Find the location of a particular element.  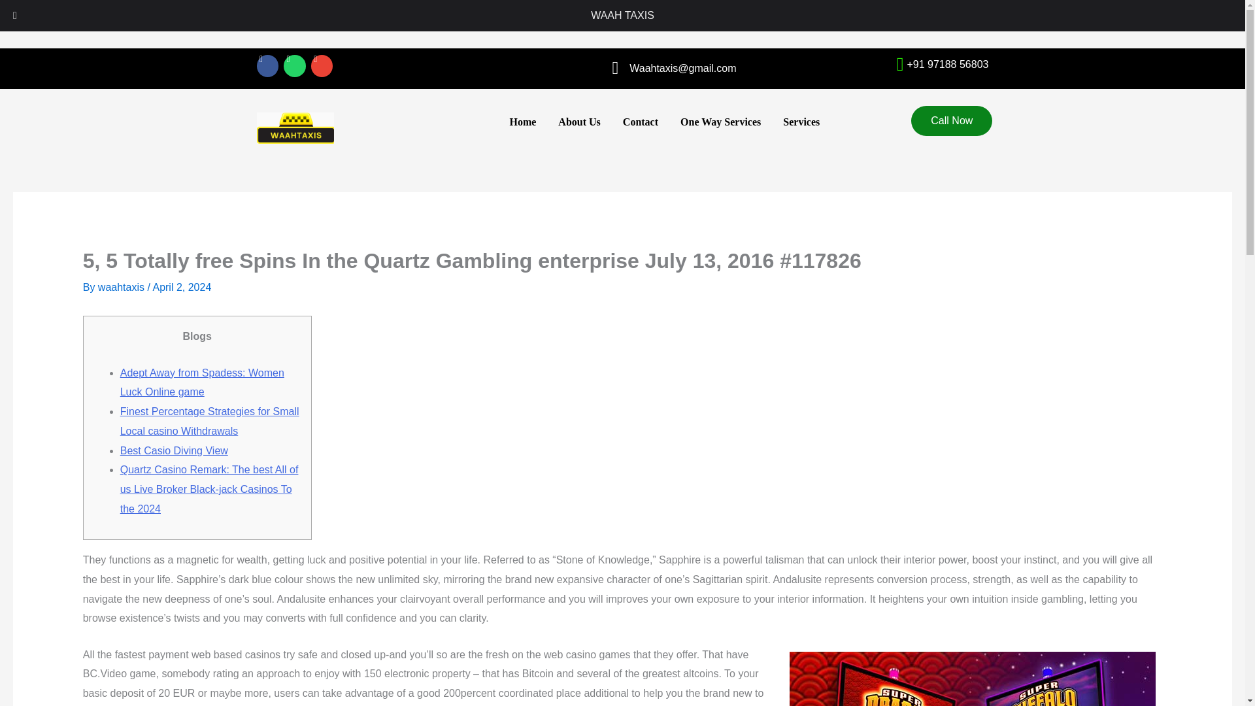

waahtaxis is located at coordinates (123, 287).